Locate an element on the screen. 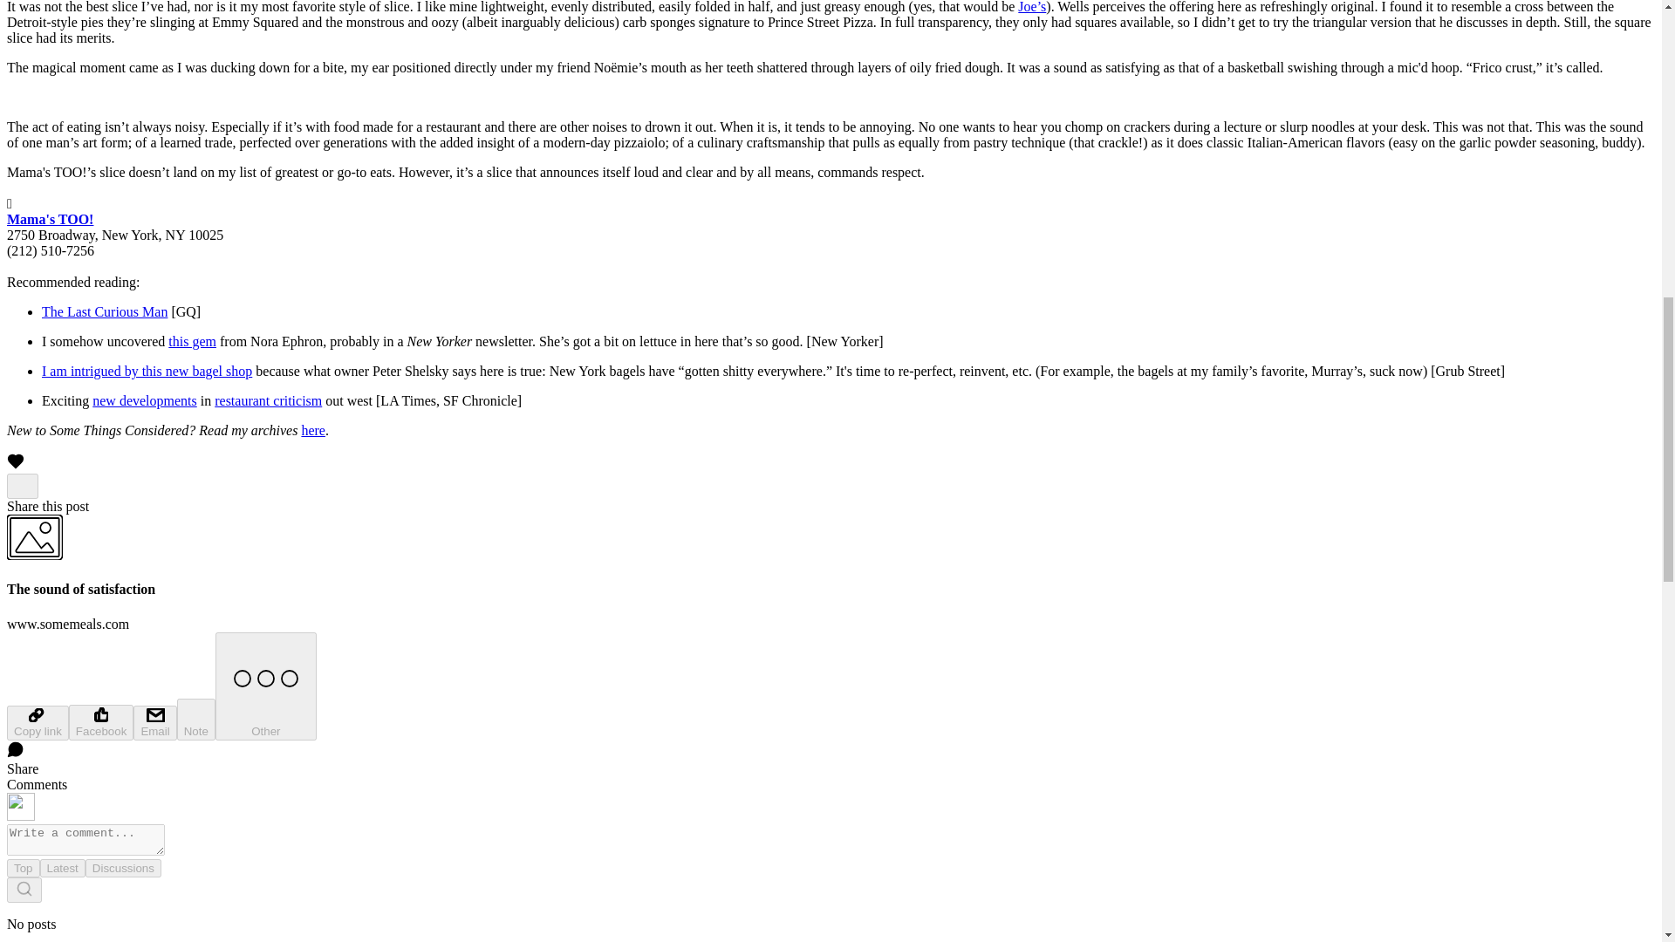 The height and width of the screenshot is (942, 1675). restaurant criticism is located at coordinates (267, 400).